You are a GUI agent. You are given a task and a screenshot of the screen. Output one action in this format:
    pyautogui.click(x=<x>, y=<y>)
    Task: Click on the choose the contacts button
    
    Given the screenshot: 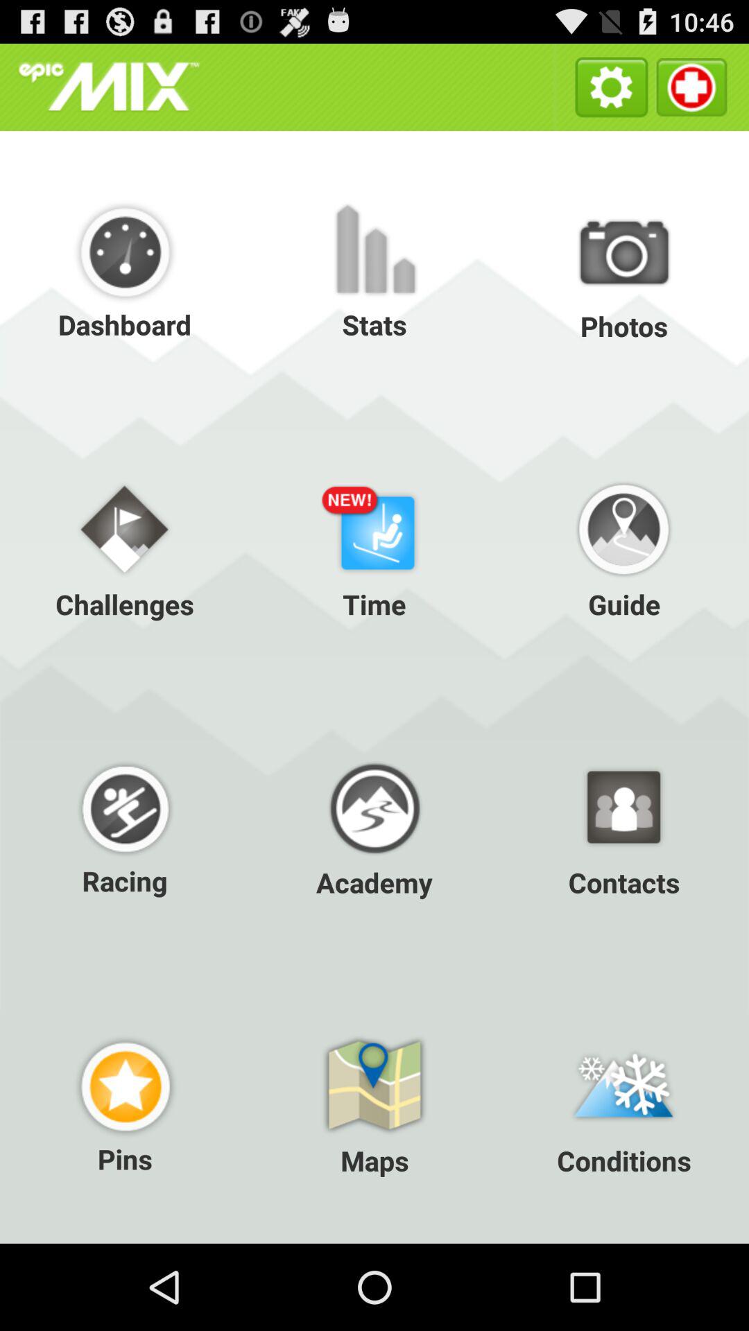 What is the action you would take?
    pyautogui.click(x=624, y=826)
    